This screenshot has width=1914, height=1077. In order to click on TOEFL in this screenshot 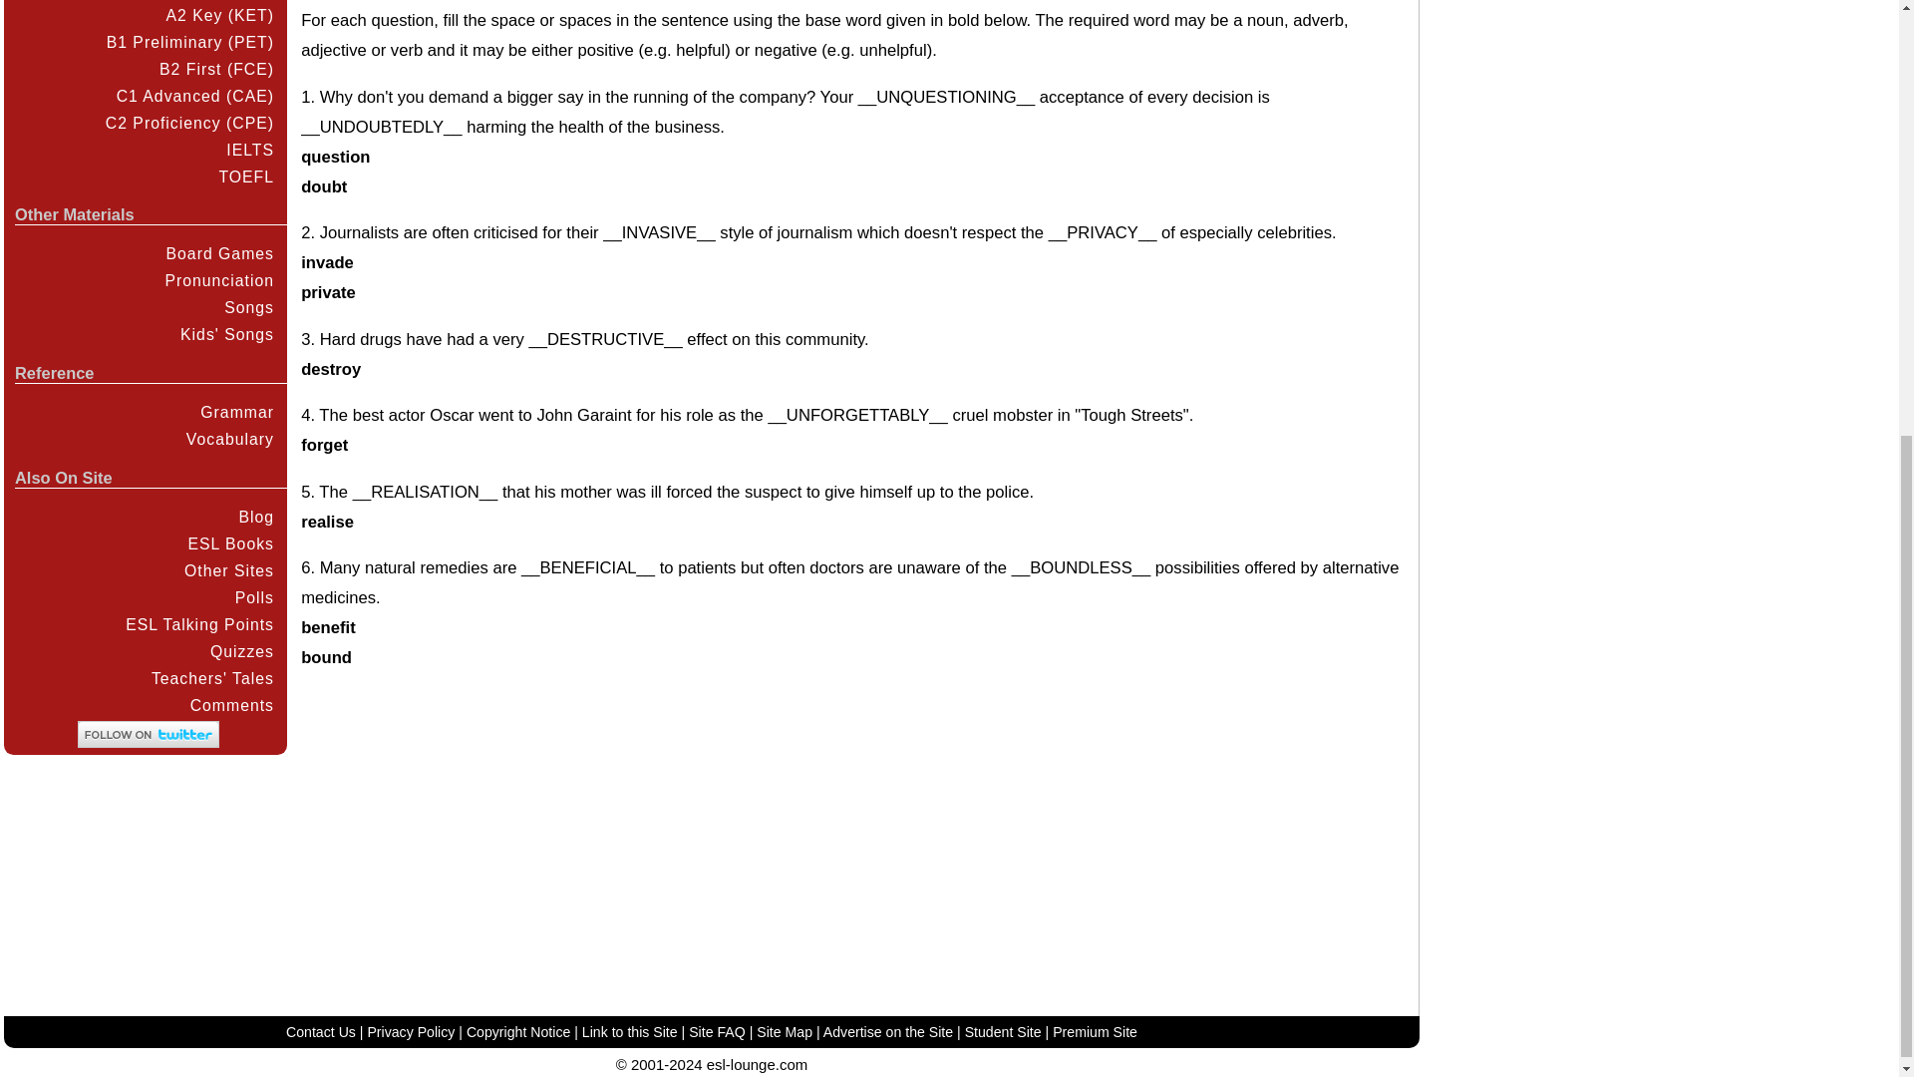, I will do `click(144, 178)`.